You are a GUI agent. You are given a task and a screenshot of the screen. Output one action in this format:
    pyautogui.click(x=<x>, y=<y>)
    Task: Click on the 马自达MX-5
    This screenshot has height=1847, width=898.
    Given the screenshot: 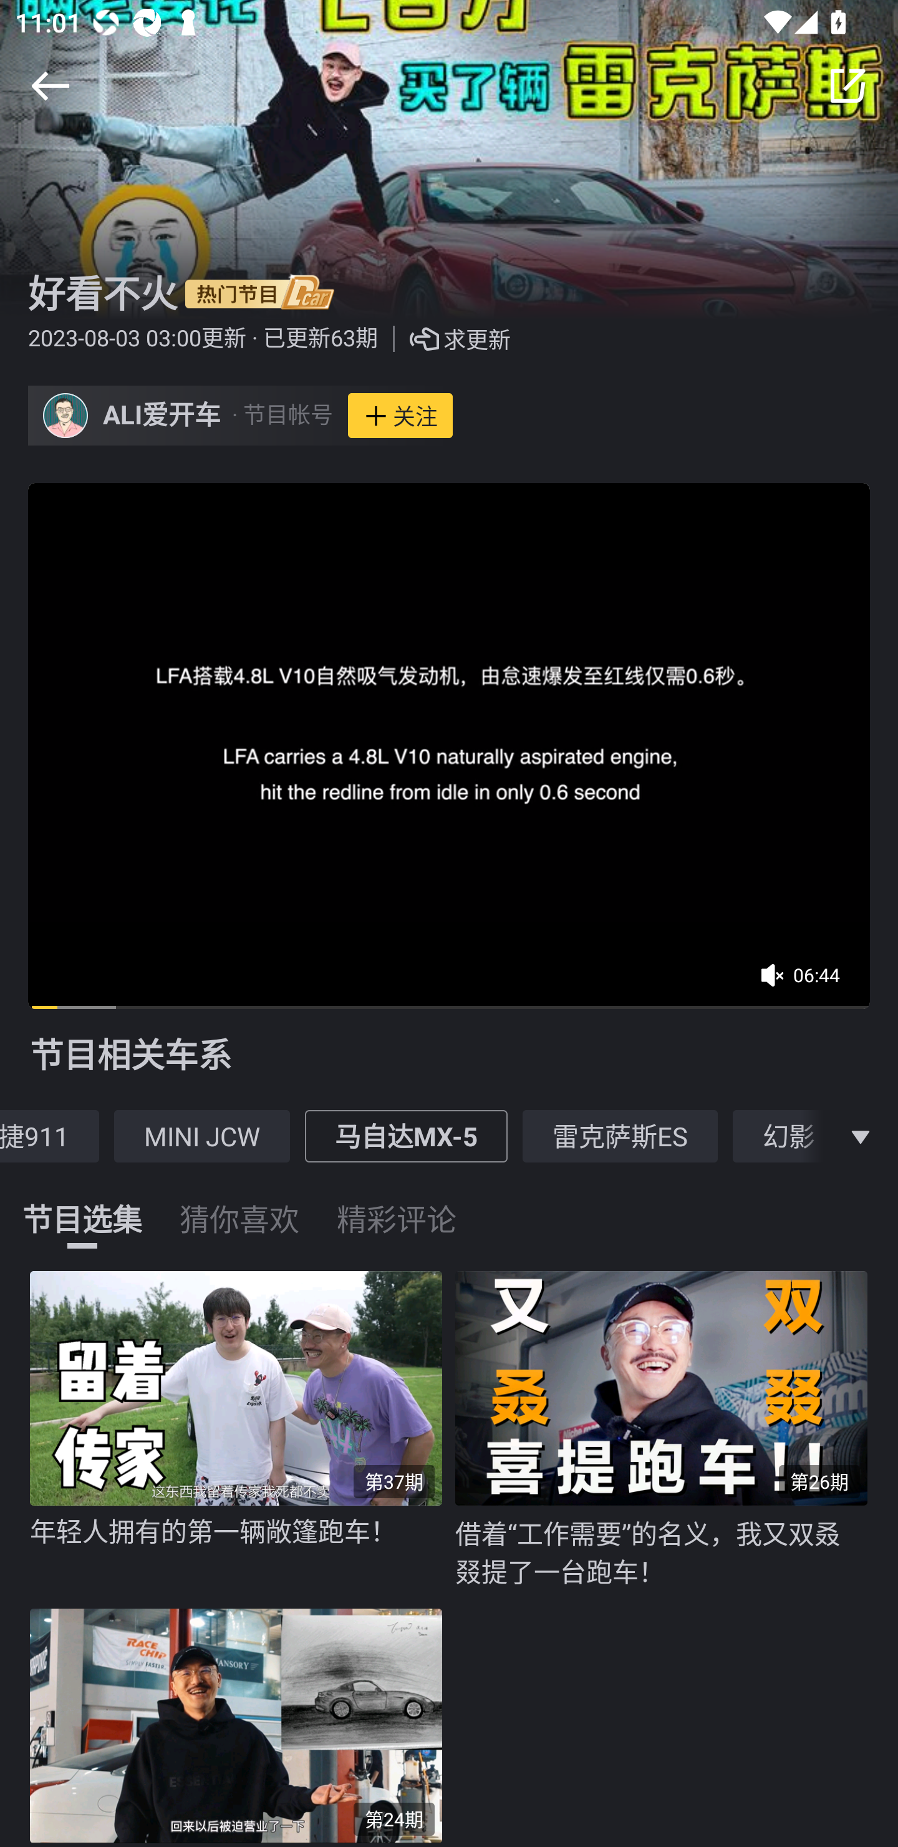 What is the action you would take?
    pyautogui.click(x=406, y=1136)
    